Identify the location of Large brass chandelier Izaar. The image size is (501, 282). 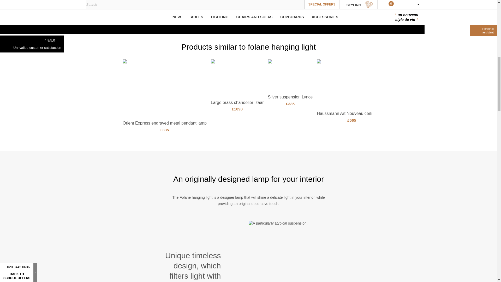
(237, 102).